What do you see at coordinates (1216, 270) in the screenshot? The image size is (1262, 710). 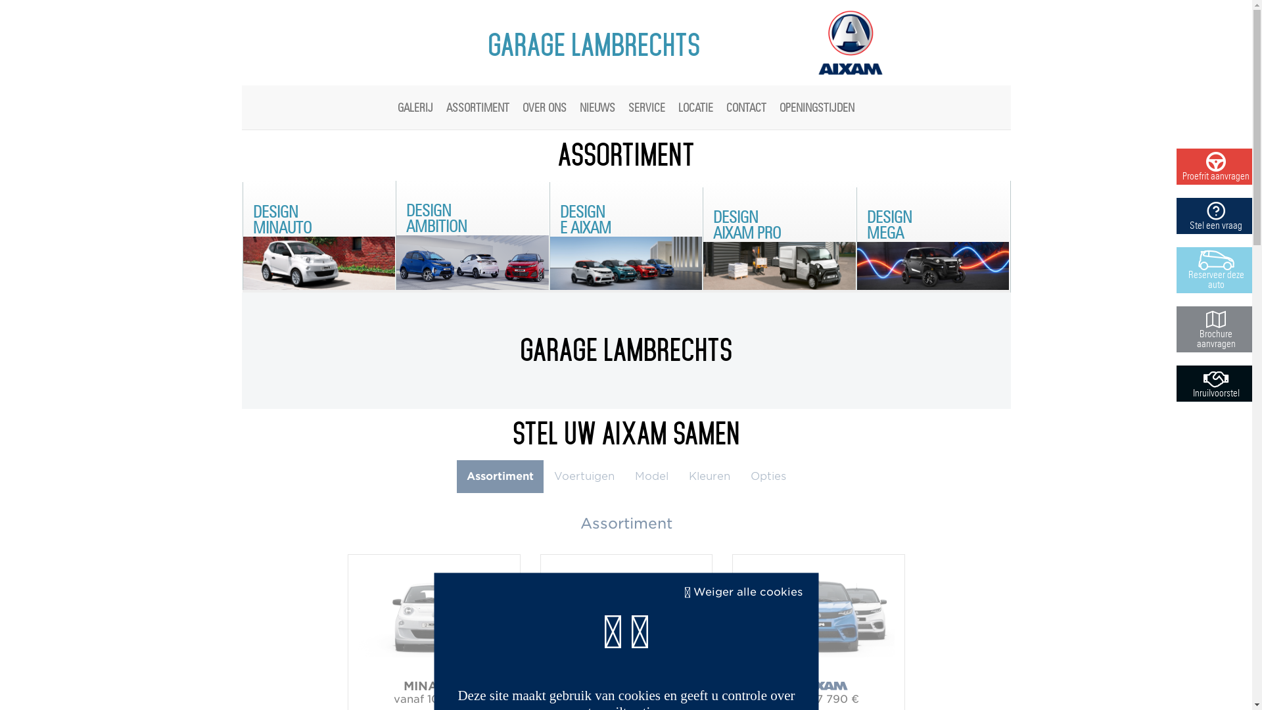 I see `Reserveer deze auto` at bounding box center [1216, 270].